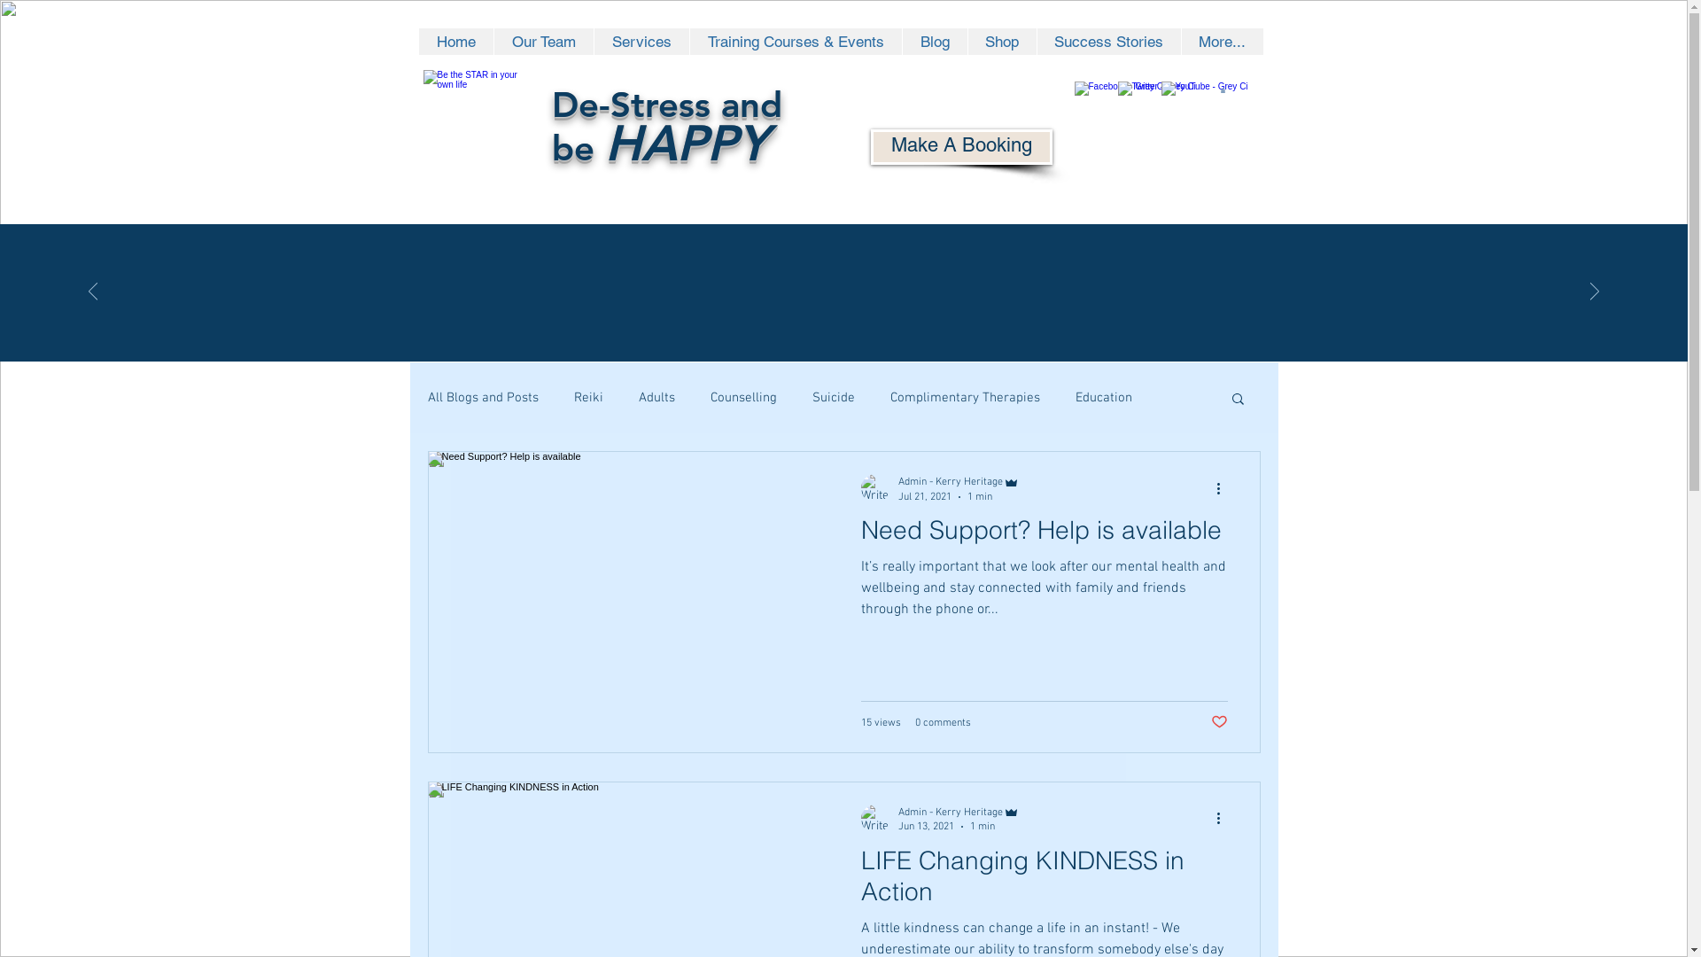  Describe the element at coordinates (1002, 42) in the screenshot. I see `Shop` at that location.